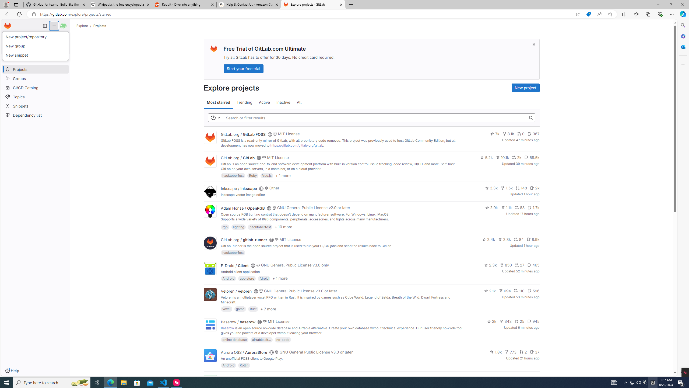 The height and width of the screenshot is (388, 689). What do you see at coordinates (511, 352) in the screenshot?
I see `773` at bounding box center [511, 352].